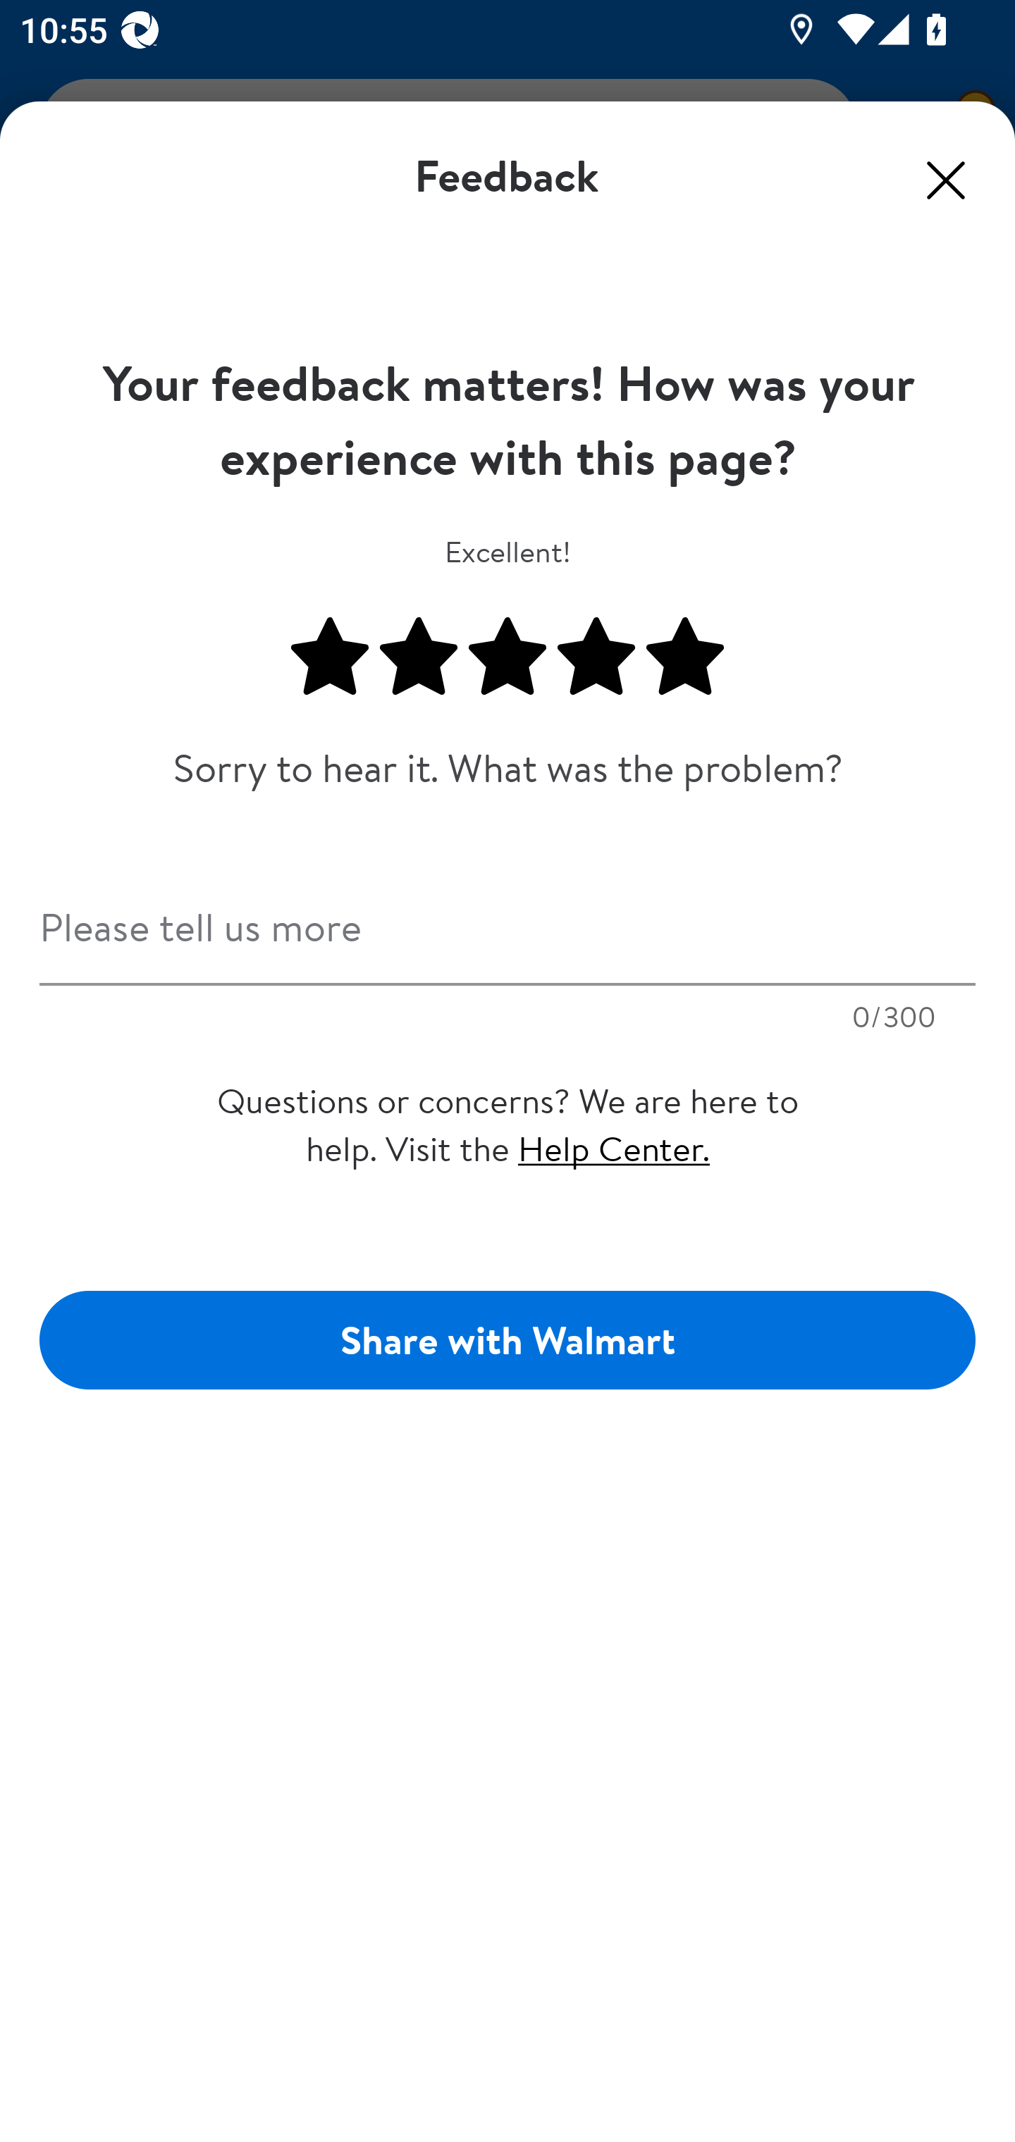 Image resolution: width=1015 pixels, height=2142 pixels. What do you see at coordinates (419, 657) in the screenshot?
I see `2 out of 5 stars, not selected` at bounding box center [419, 657].